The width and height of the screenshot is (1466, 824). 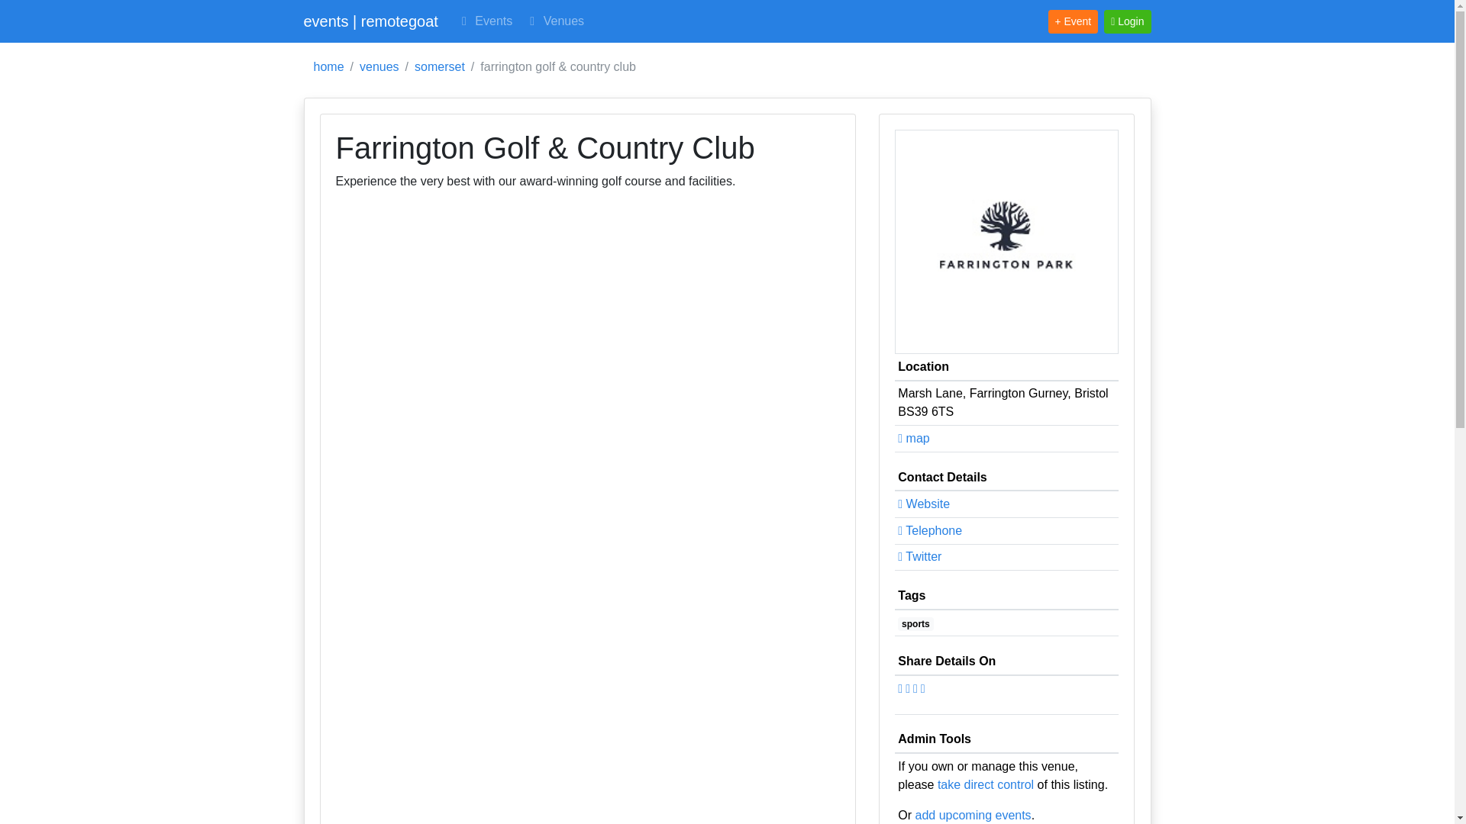 What do you see at coordinates (484, 21) in the screenshot?
I see `Events` at bounding box center [484, 21].